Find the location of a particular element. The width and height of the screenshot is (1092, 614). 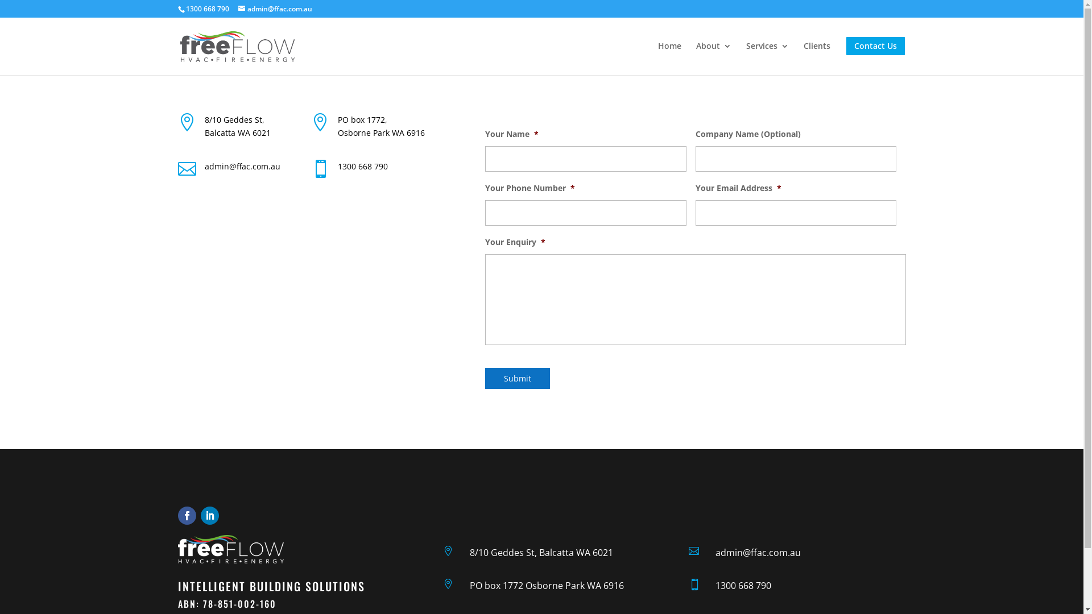

About is located at coordinates (714, 56).